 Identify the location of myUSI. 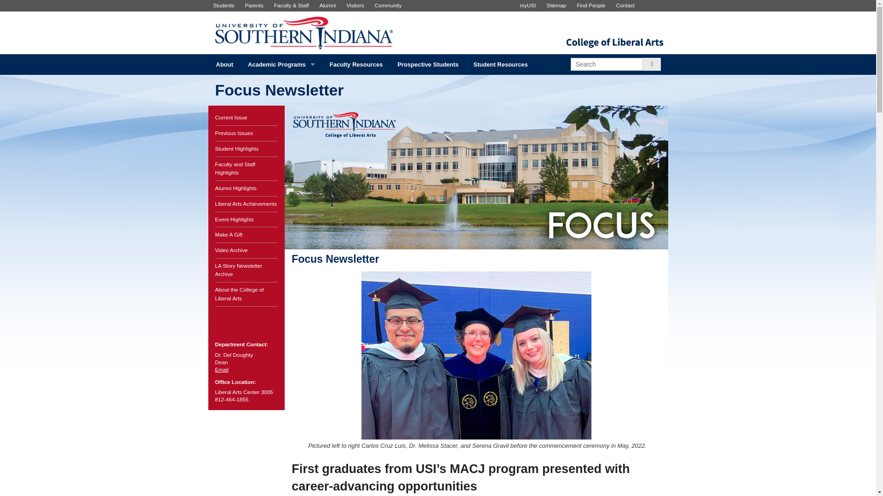
(528, 6).